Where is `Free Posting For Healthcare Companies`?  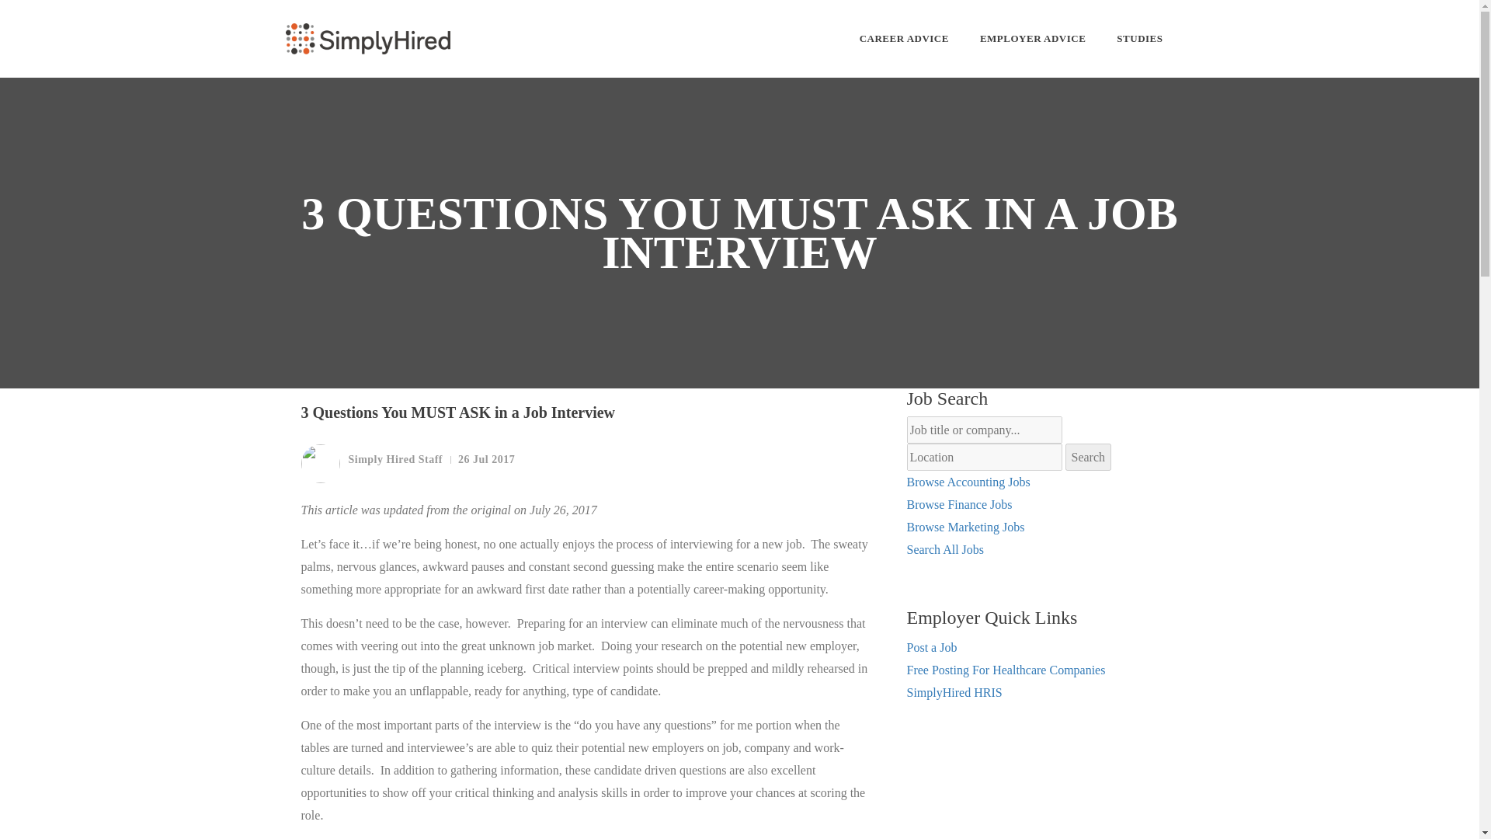 Free Posting For Healthcare Companies is located at coordinates (1006, 670).